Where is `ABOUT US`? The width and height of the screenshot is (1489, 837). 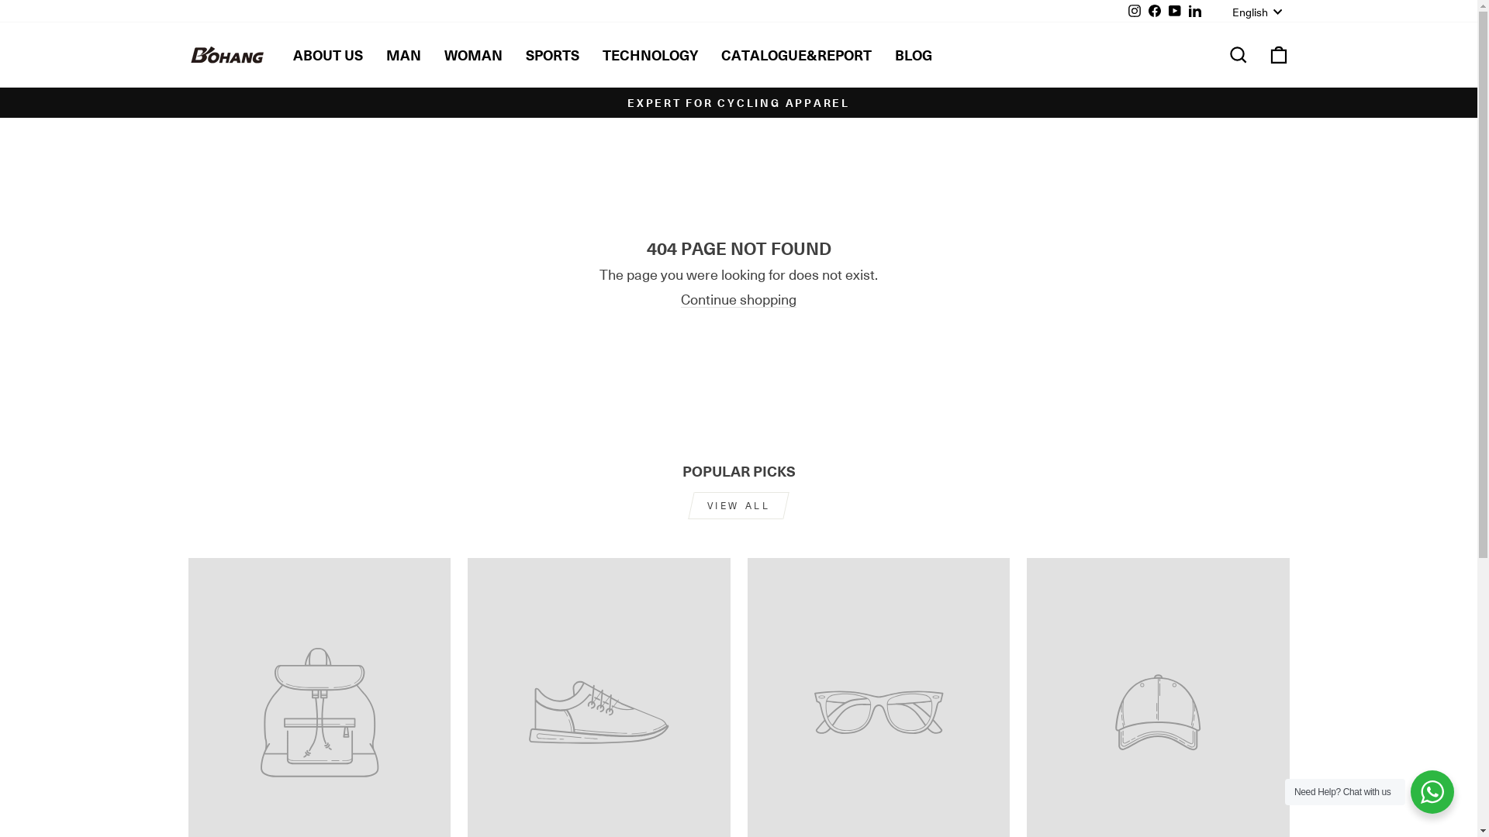 ABOUT US is located at coordinates (327, 56).